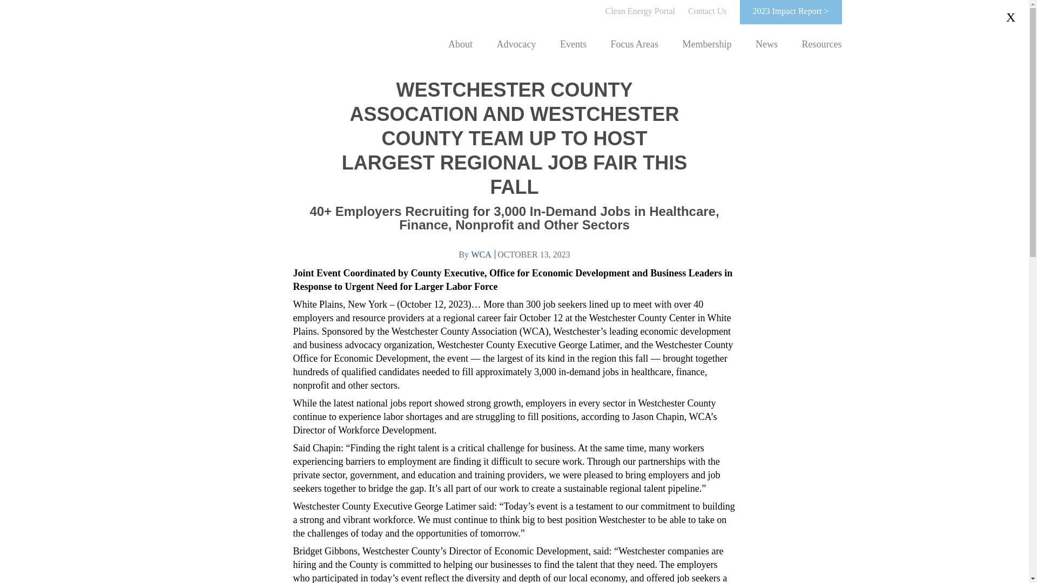 The width and height of the screenshot is (1037, 583). What do you see at coordinates (573, 44) in the screenshot?
I see `Events` at bounding box center [573, 44].